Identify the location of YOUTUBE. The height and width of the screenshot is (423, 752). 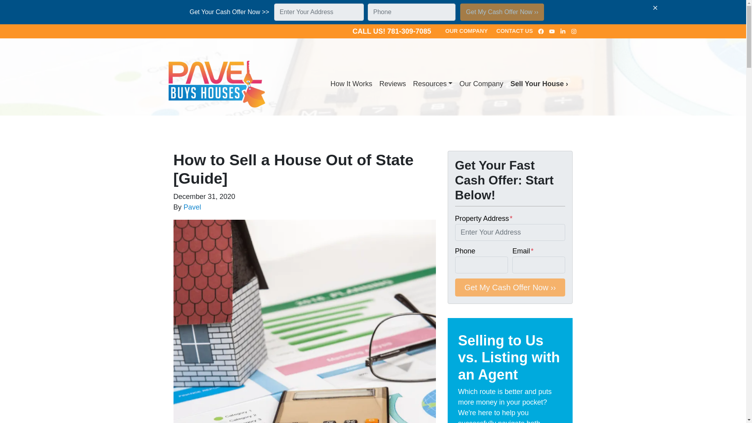
(552, 31).